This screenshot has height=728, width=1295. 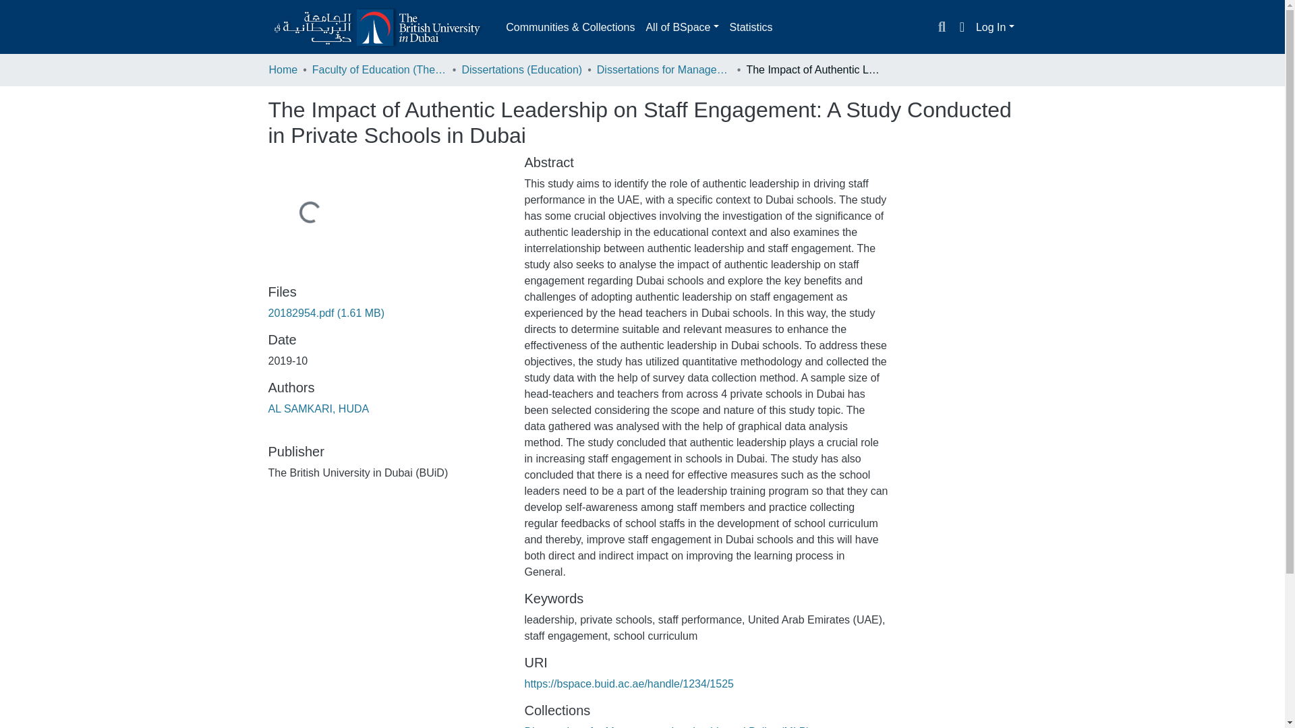 What do you see at coordinates (318, 408) in the screenshot?
I see `AL SAMKARI, HUDA` at bounding box center [318, 408].